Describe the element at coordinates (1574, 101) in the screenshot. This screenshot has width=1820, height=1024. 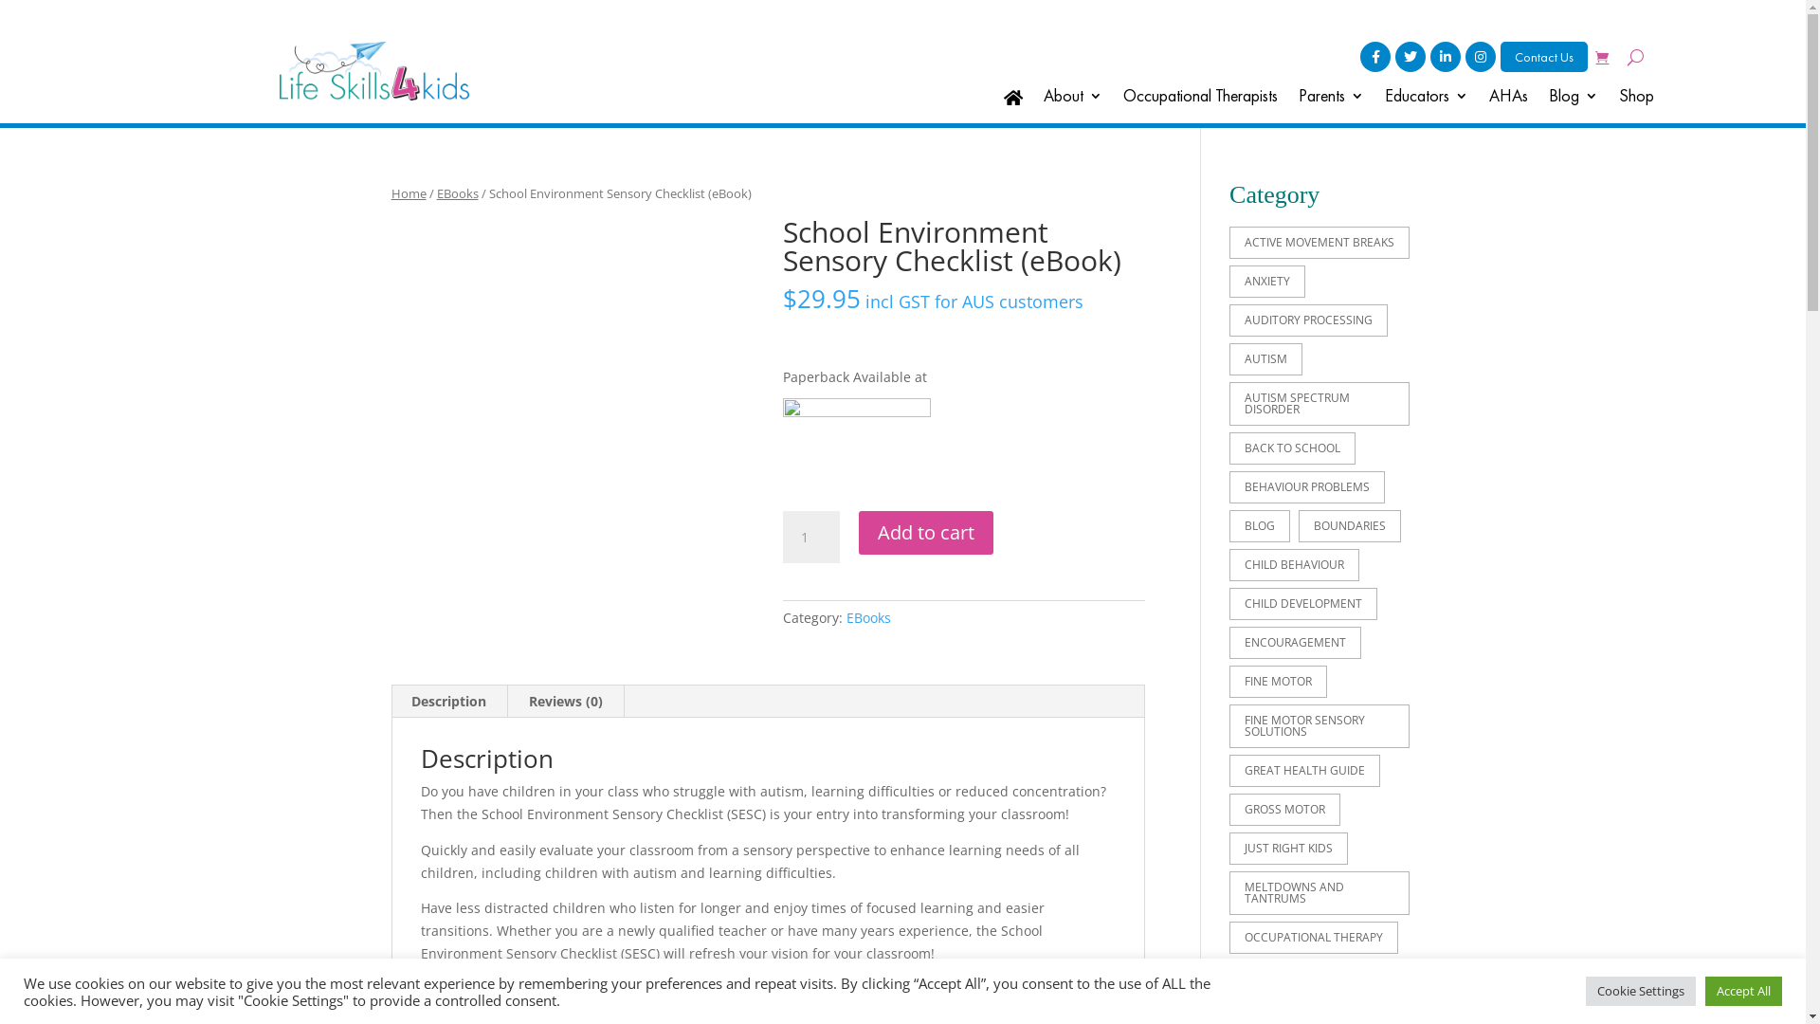
I see `Blog` at that location.